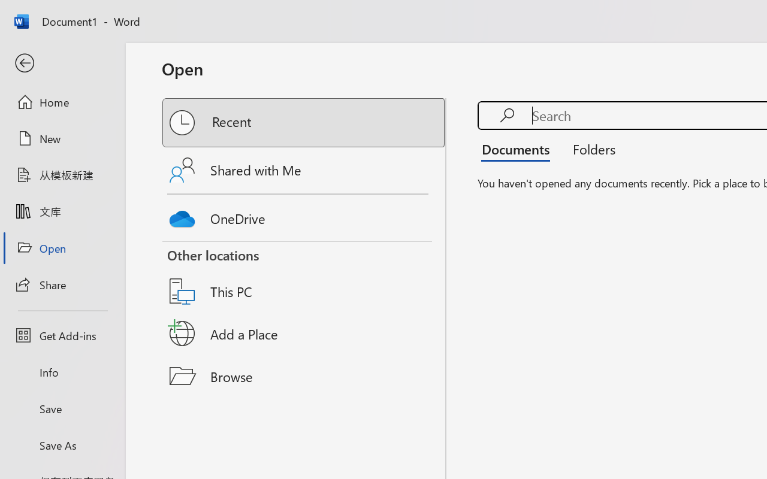 This screenshot has width=767, height=479. Describe the element at coordinates (304, 376) in the screenshot. I see `Browse` at that location.